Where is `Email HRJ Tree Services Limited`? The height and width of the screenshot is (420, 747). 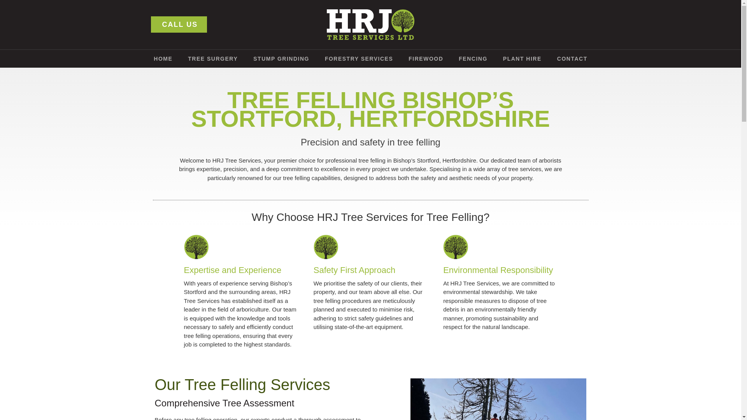
Email HRJ Tree Services Limited is located at coordinates (585, 24).